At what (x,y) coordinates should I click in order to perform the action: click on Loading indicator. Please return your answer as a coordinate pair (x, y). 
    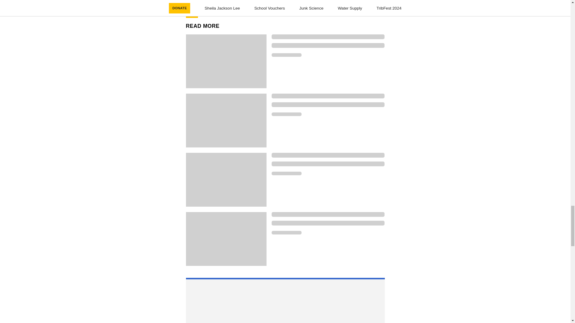
    Looking at the image, I should click on (286, 114).